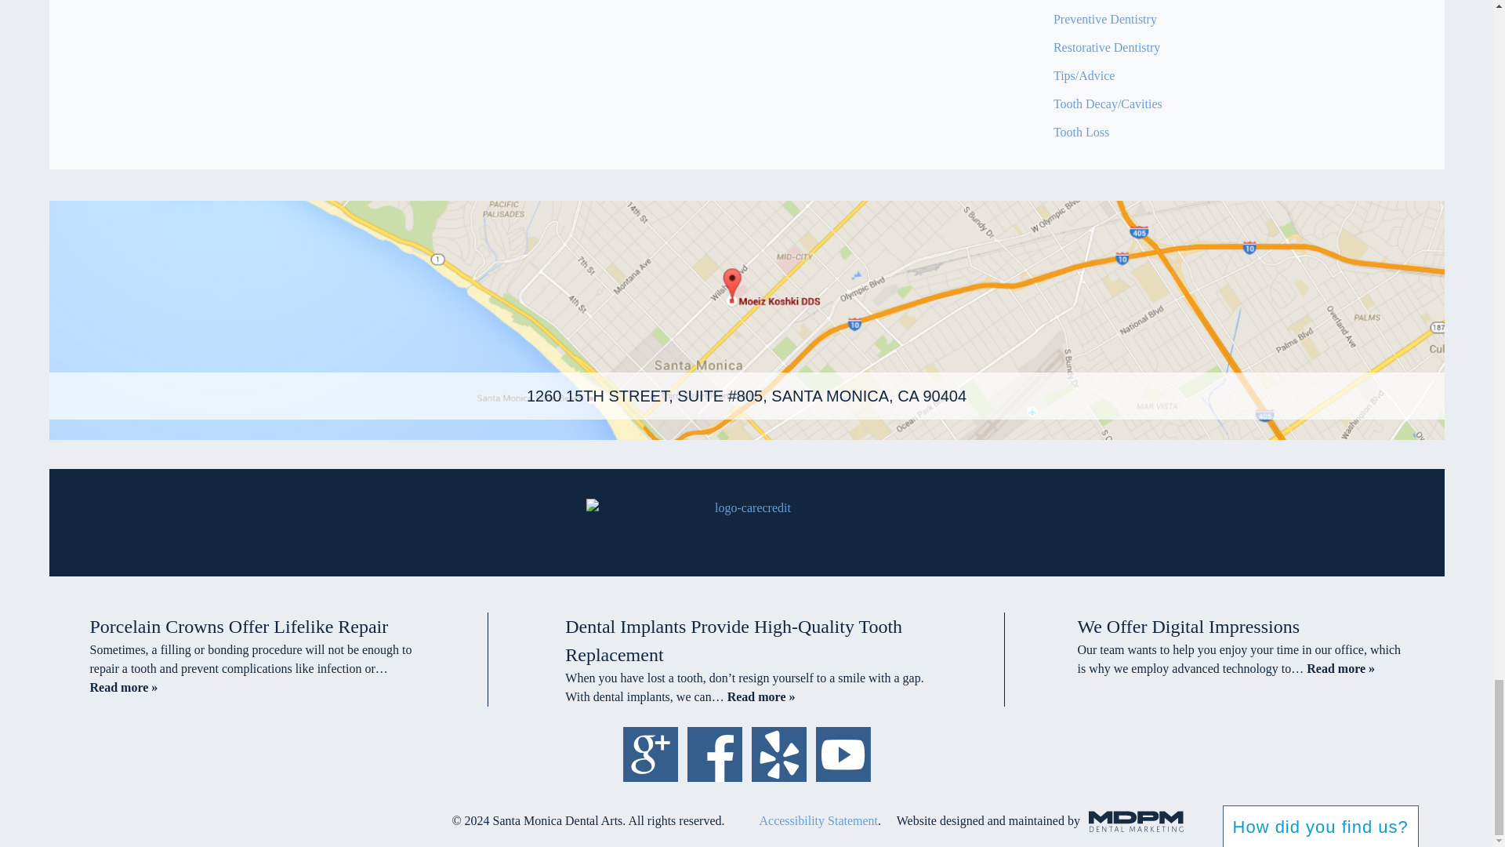 The width and height of the screenshot is (1505, 847). Describe the element at coordinates (1340, 668) in the screenshot. I see `Read We Offer Digital Impressions` at that location.